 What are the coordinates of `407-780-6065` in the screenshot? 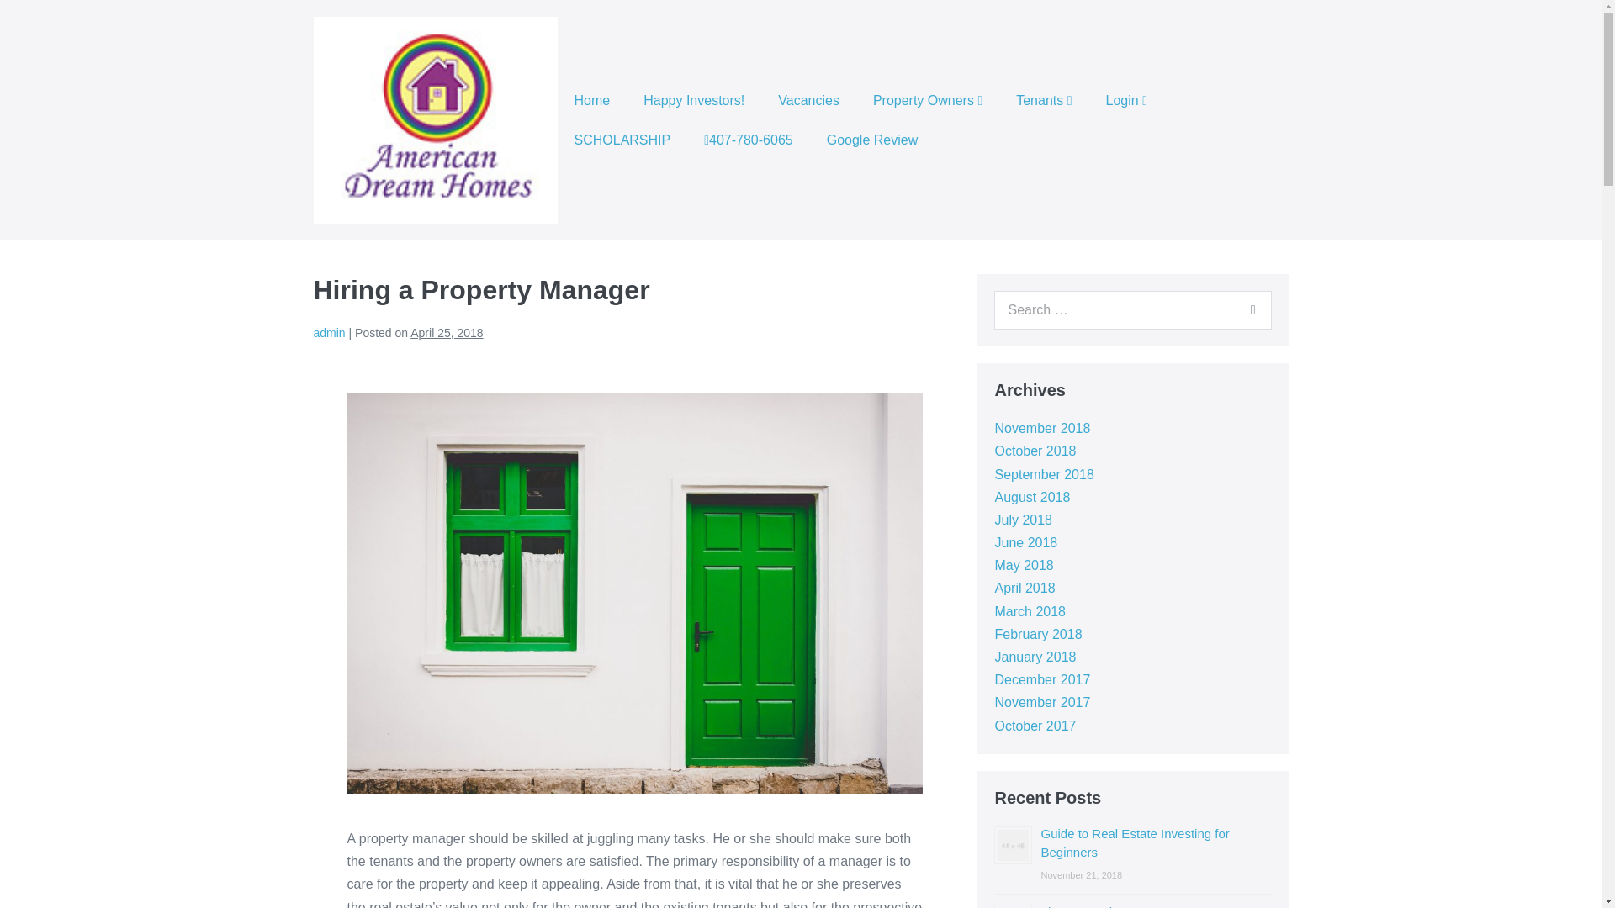 It's located at (748, 140).